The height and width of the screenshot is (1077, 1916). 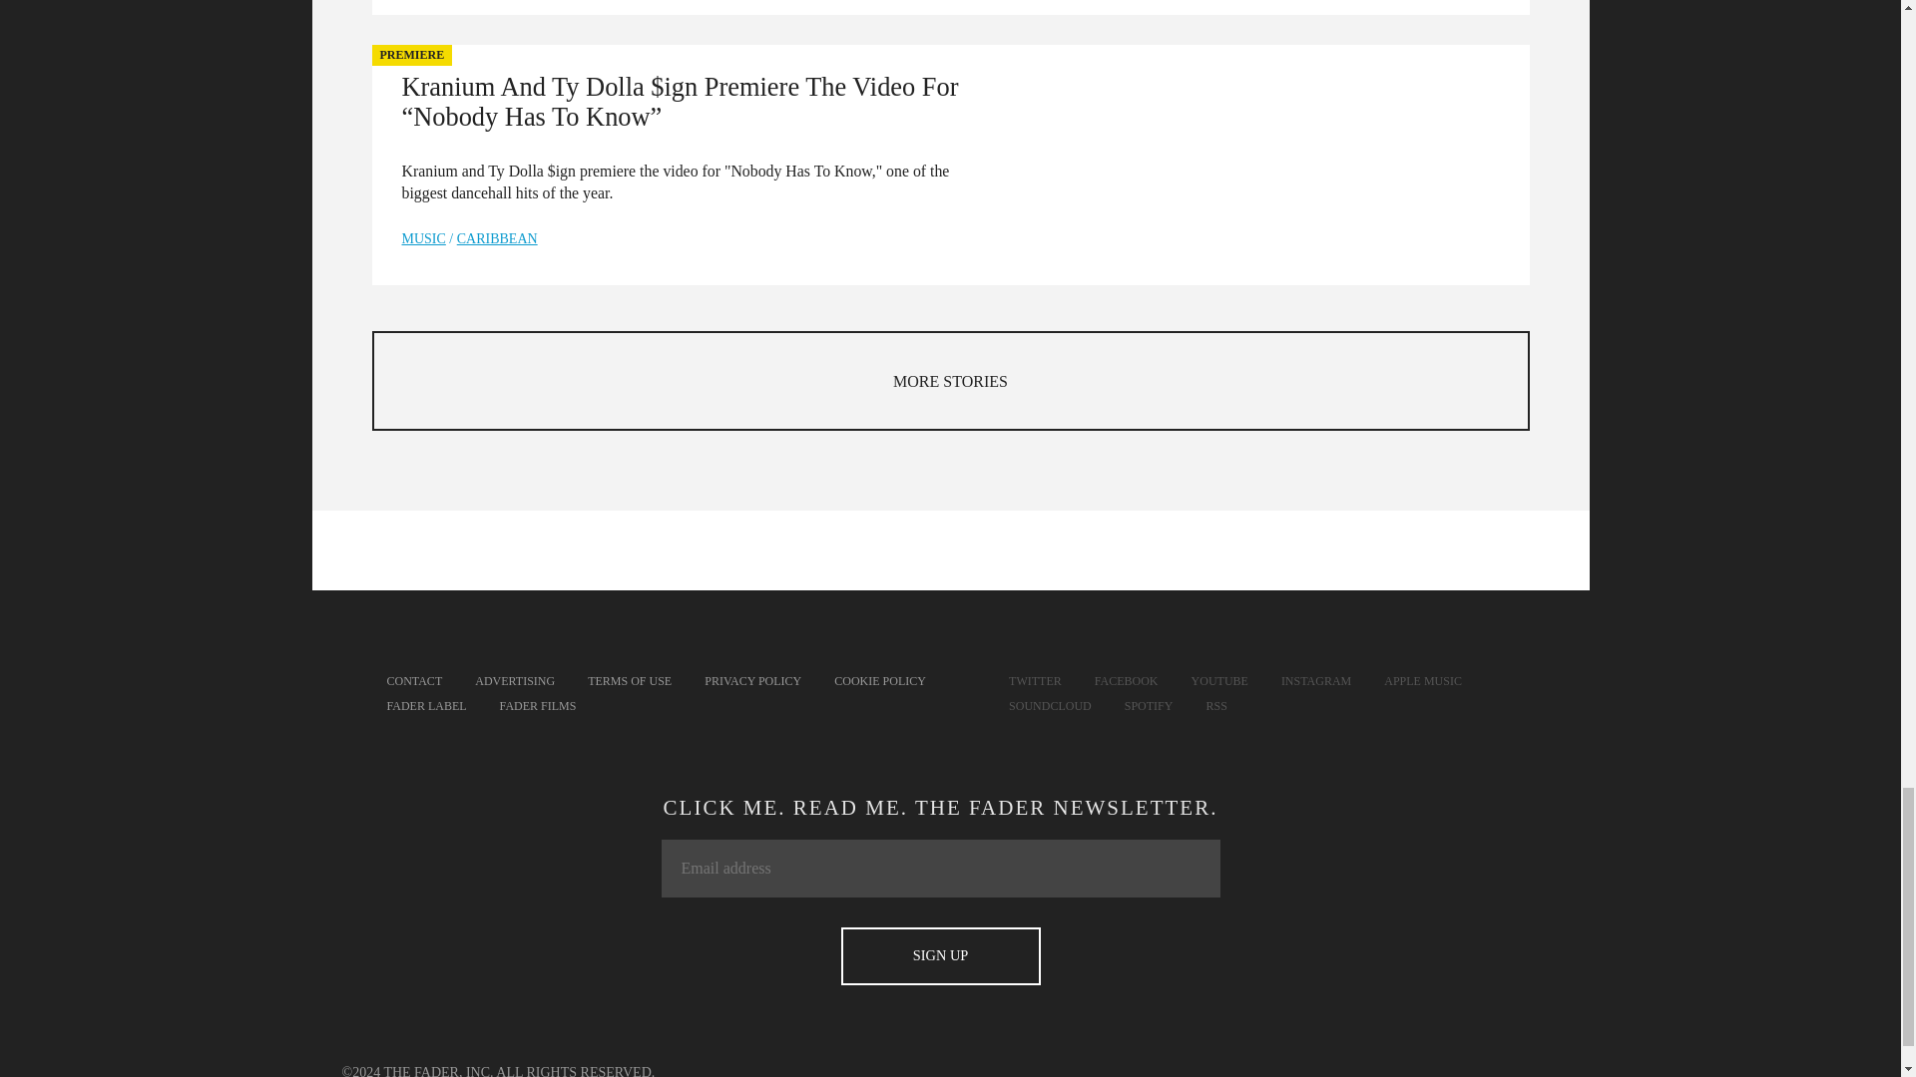 What do you see at coordinates (940, 955) in the screenshot?
I see `Sign Up` at bounding box center [940, 955].